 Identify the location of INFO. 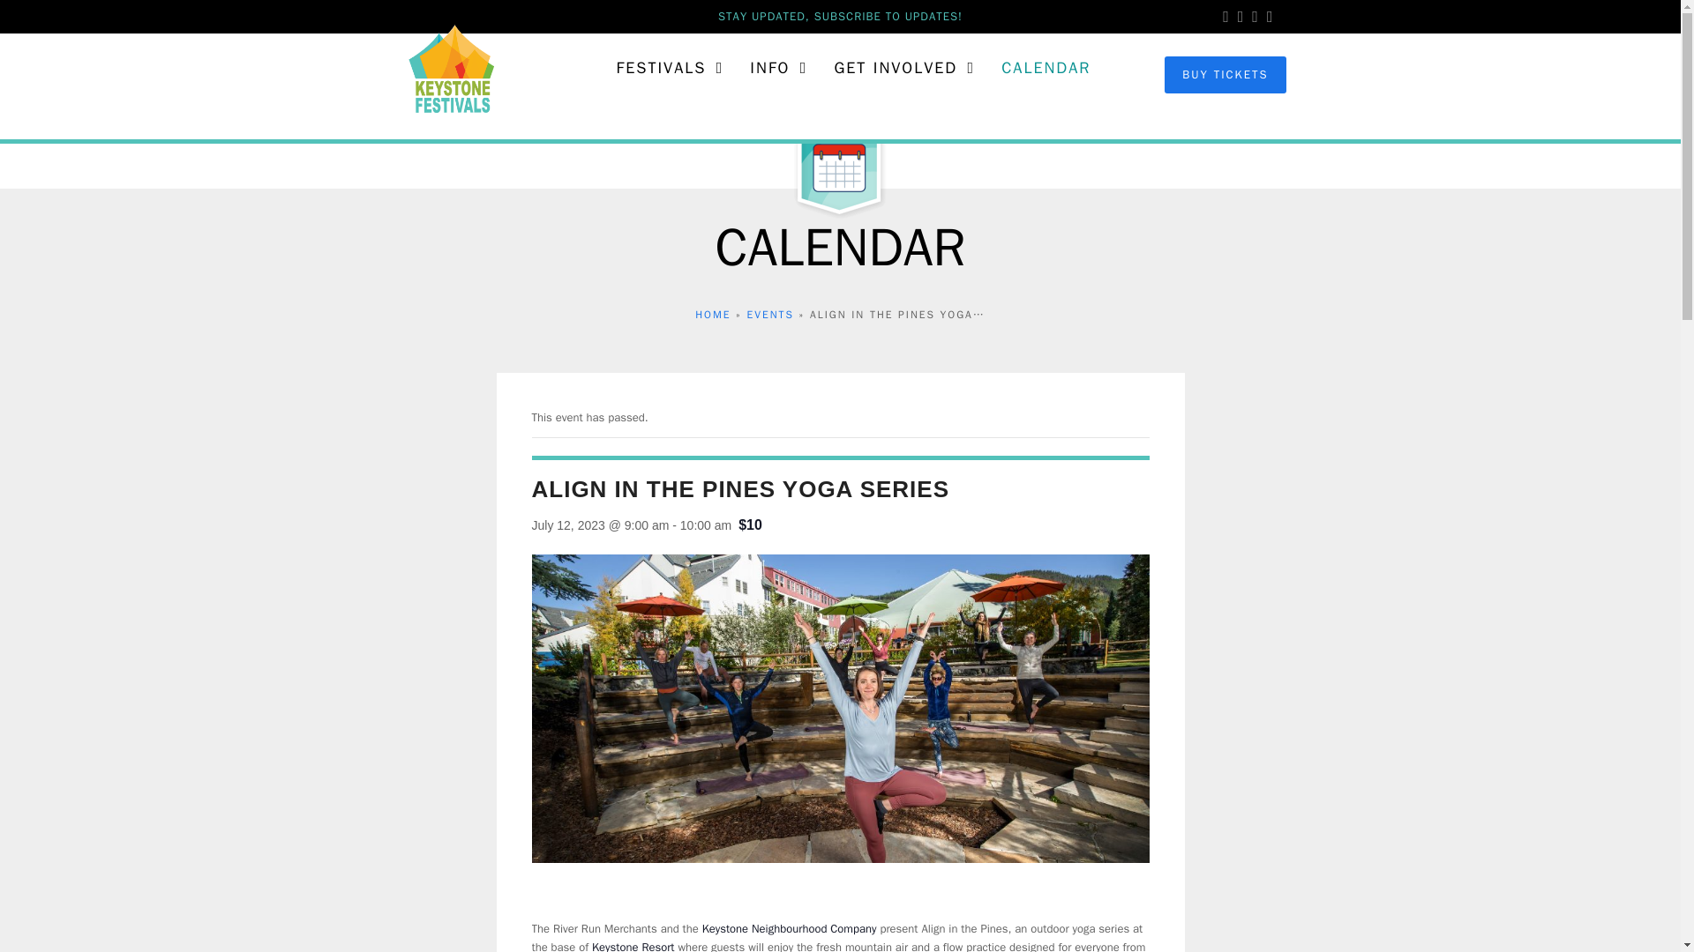
(778, 68).